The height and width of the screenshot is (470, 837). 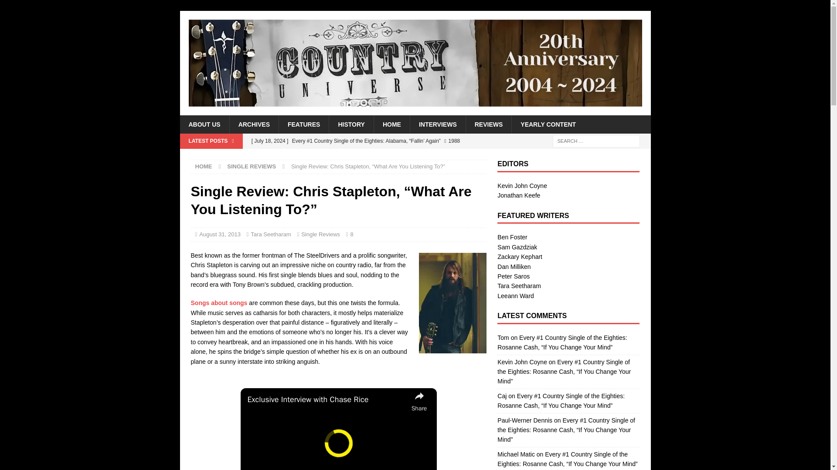 I want to click on Single Review Roundup: Vol. 3, No. 26, so click(x=366, y=156).